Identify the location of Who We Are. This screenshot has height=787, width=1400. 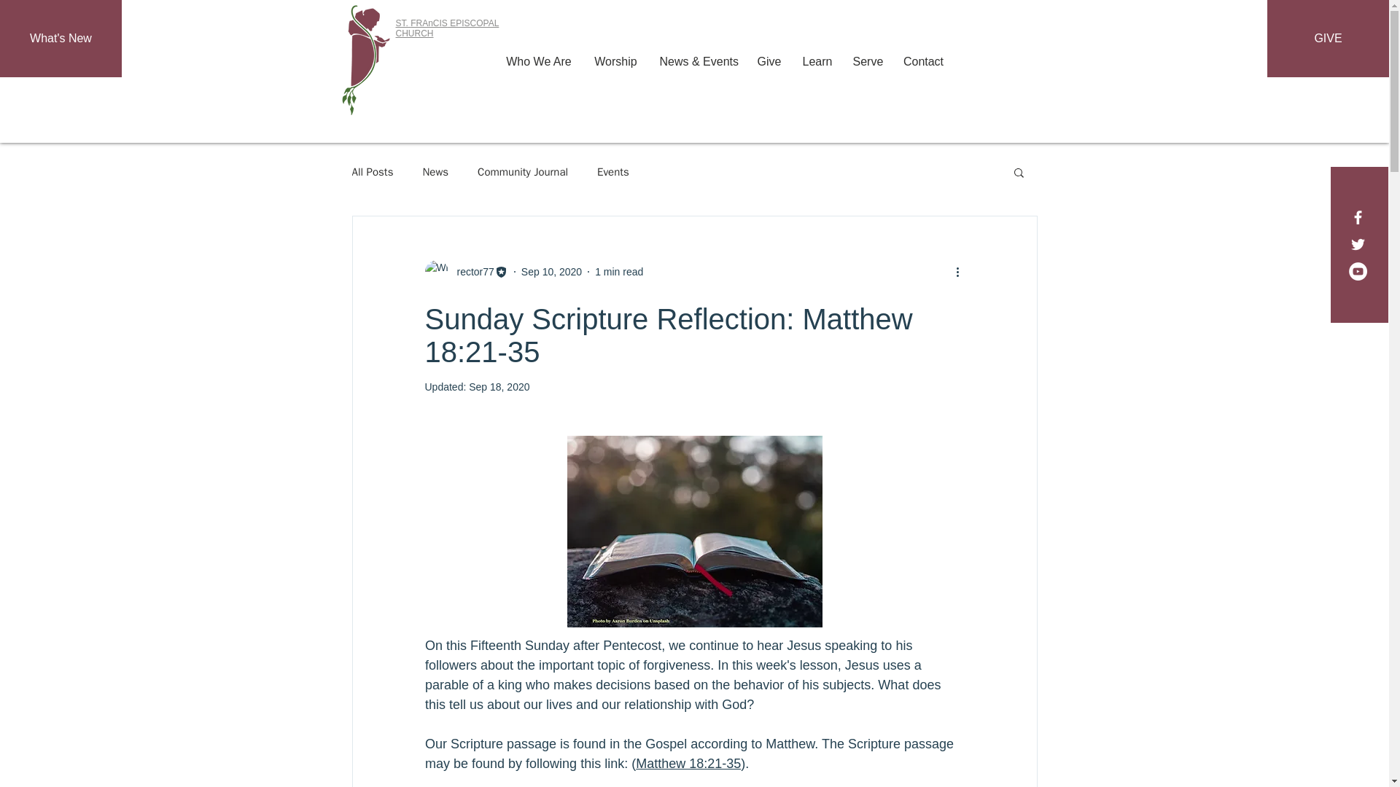
(538, 61).